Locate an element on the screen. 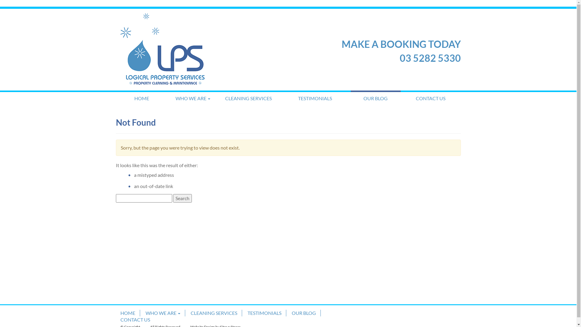 This screenshot has width=581, height=327. TESTIMONIALS is located at coordinates (264, 313).